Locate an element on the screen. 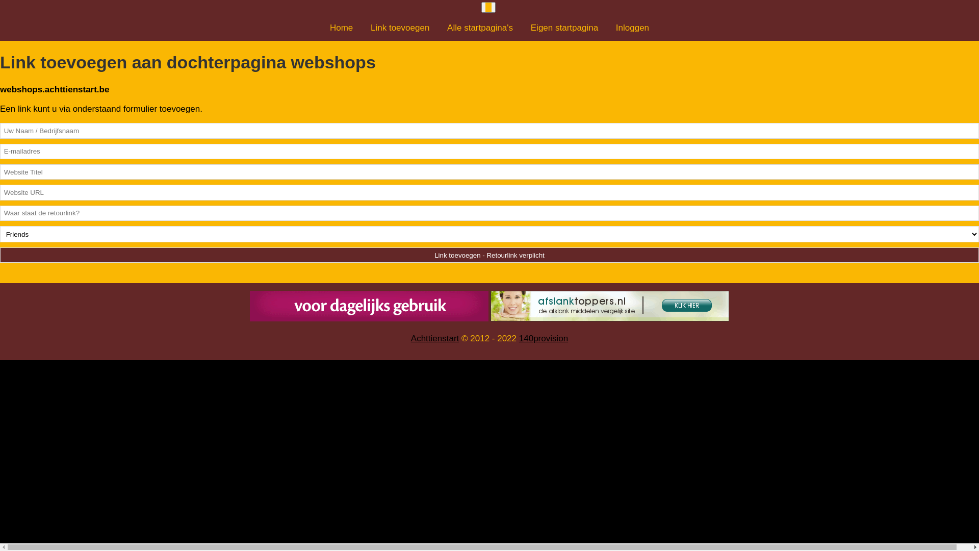  Link toevoegen is located at coordinates (400, 28).